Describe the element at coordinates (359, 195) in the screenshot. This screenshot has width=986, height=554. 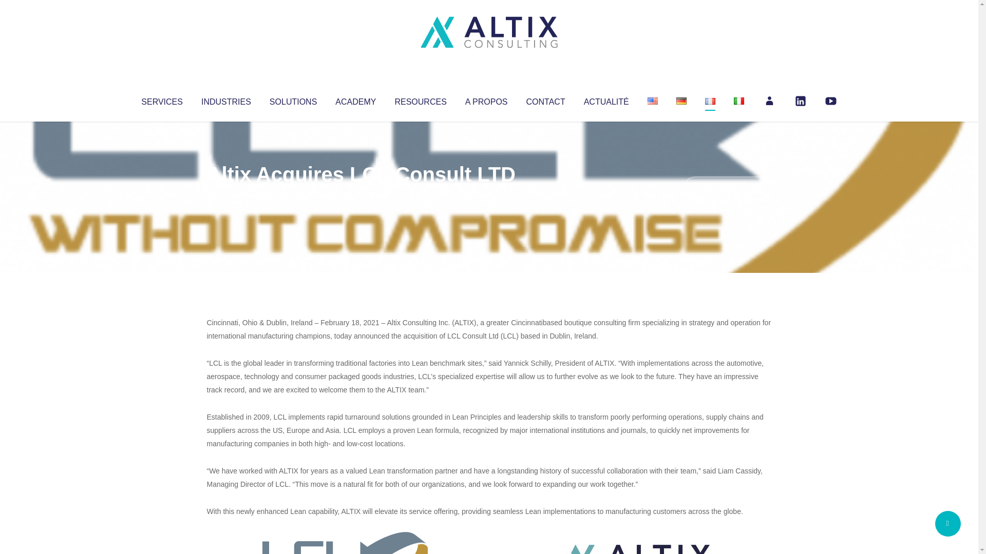
I see `Uncategorized` at that location.